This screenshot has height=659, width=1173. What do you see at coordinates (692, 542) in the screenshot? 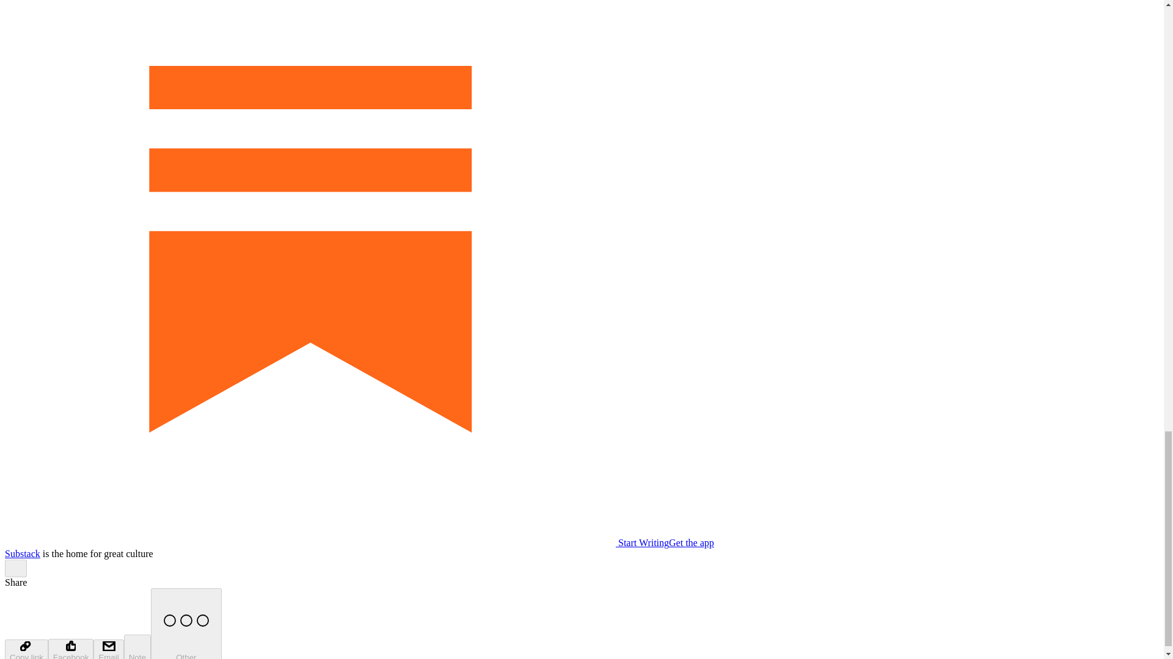
I see `Get the app` at bounding box center [692, 542].